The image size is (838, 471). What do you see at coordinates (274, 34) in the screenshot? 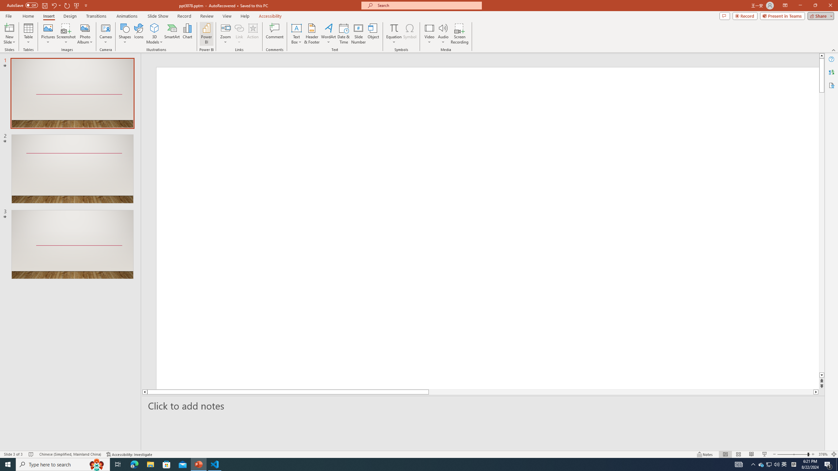
I see `Comment` at bounding box center [274, 34].